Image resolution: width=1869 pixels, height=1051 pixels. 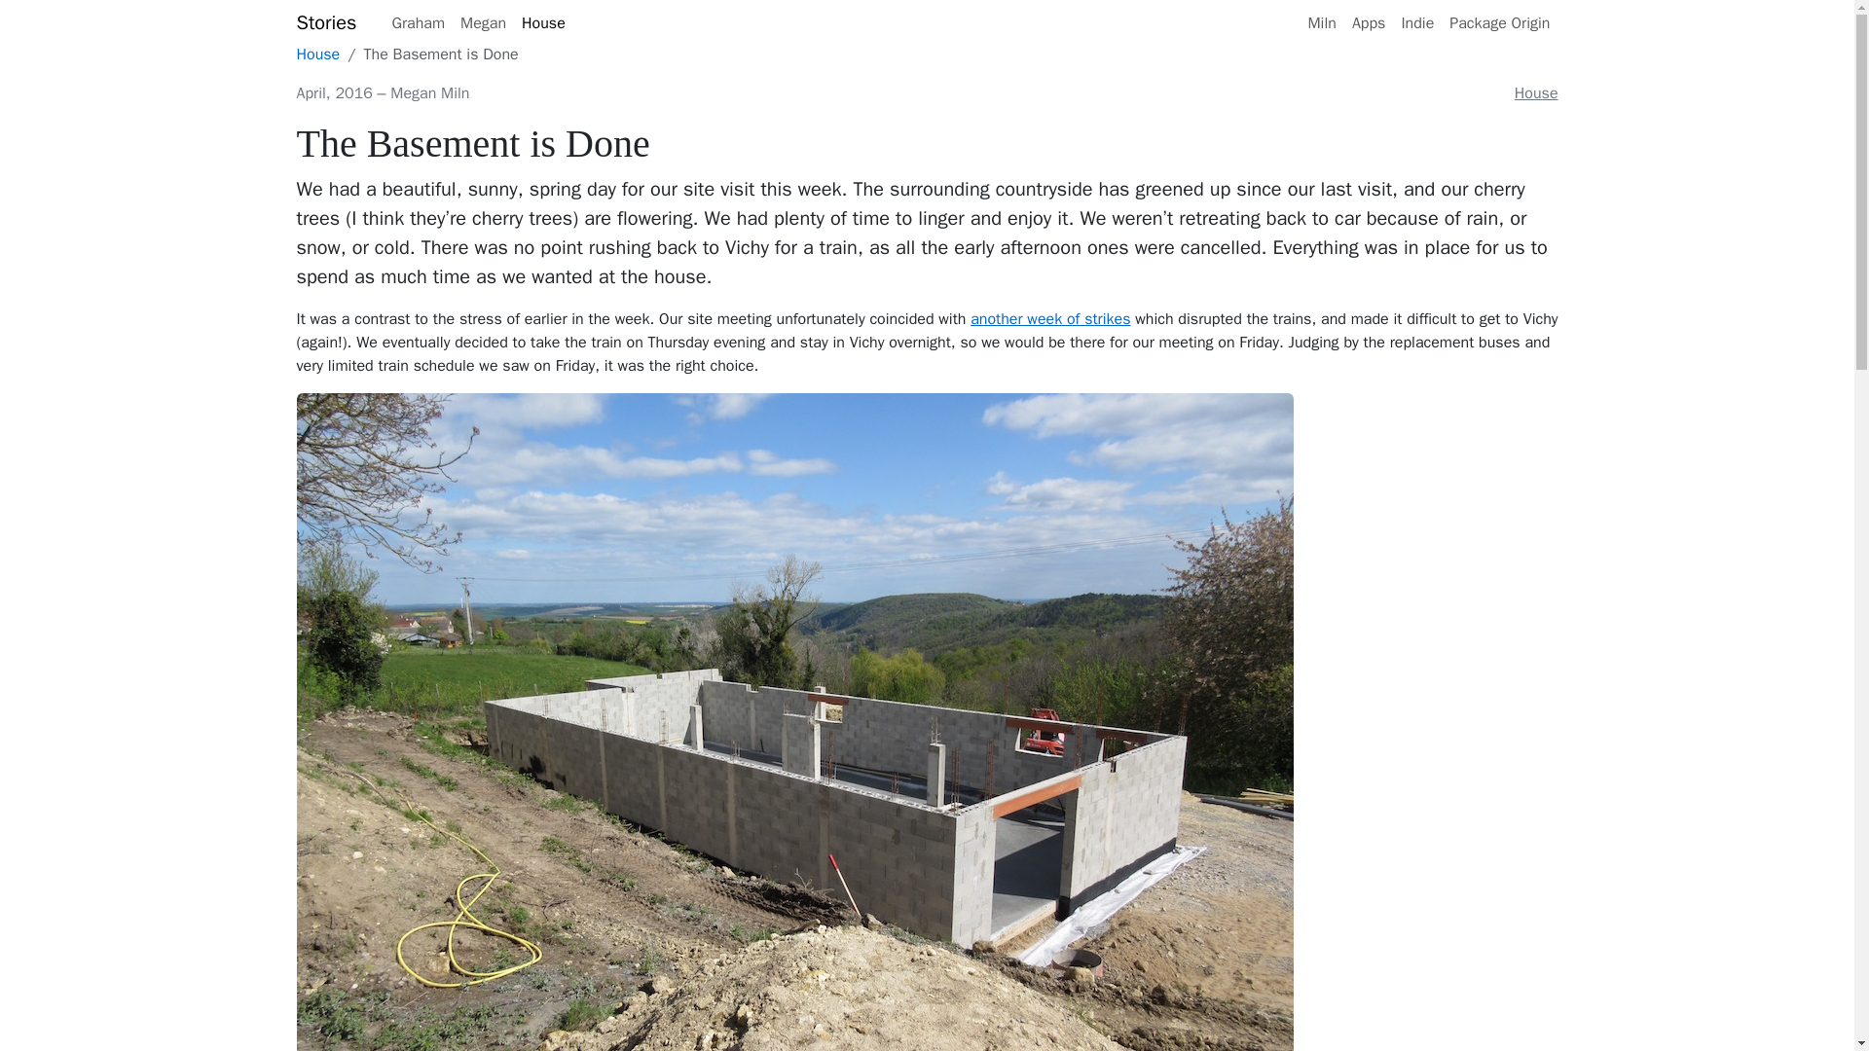 I want to click on Package Origin, so click(x=1499, y=23).